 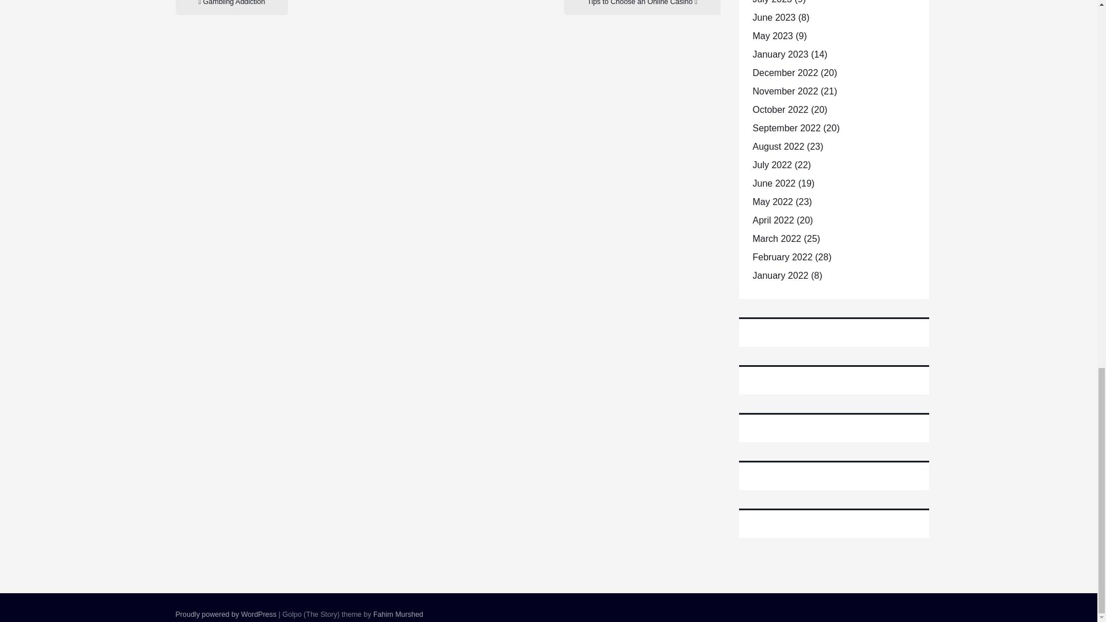 I want to click on July 2022, so click(x=772, y=165).